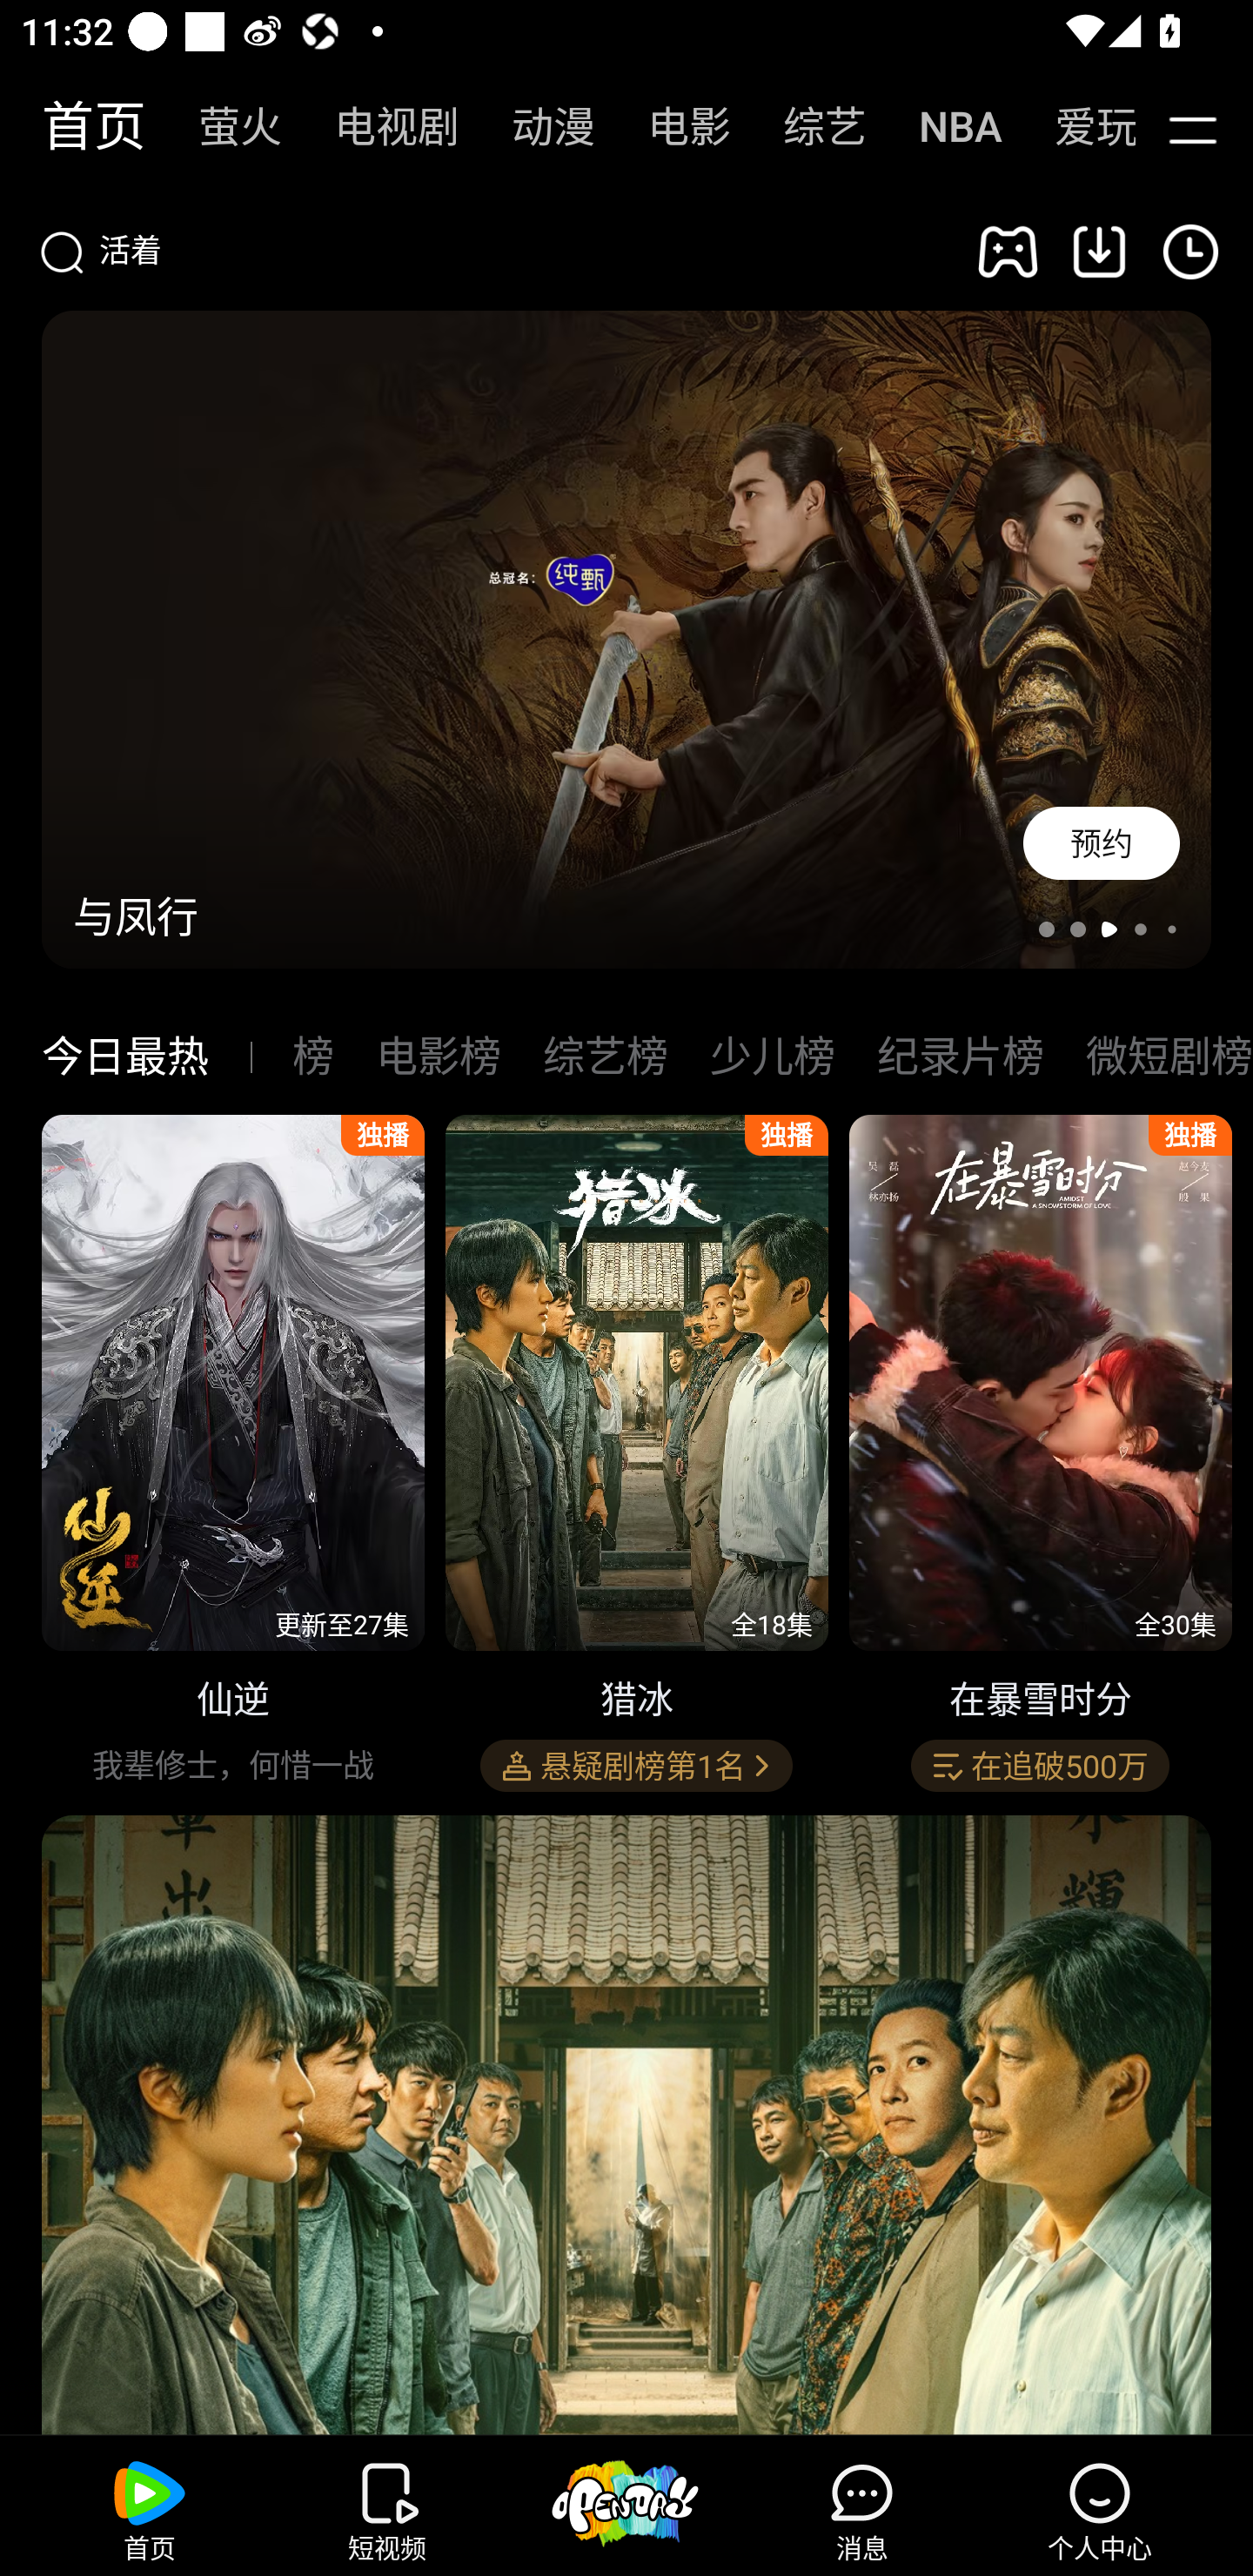 This screenshot has width=1253, height=2576. What do you see at coordinates (314, 1057) in the screenshot?
I see `动漫榜` at bounding box center [314, 1057].